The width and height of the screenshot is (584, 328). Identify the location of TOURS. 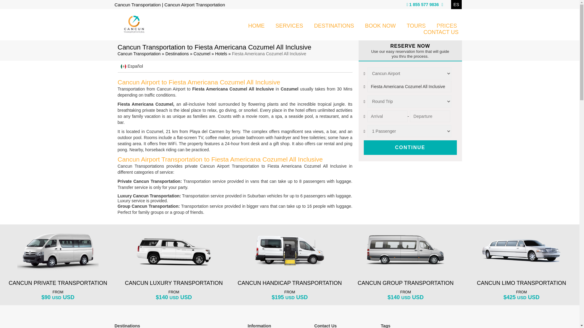
(416, 25).